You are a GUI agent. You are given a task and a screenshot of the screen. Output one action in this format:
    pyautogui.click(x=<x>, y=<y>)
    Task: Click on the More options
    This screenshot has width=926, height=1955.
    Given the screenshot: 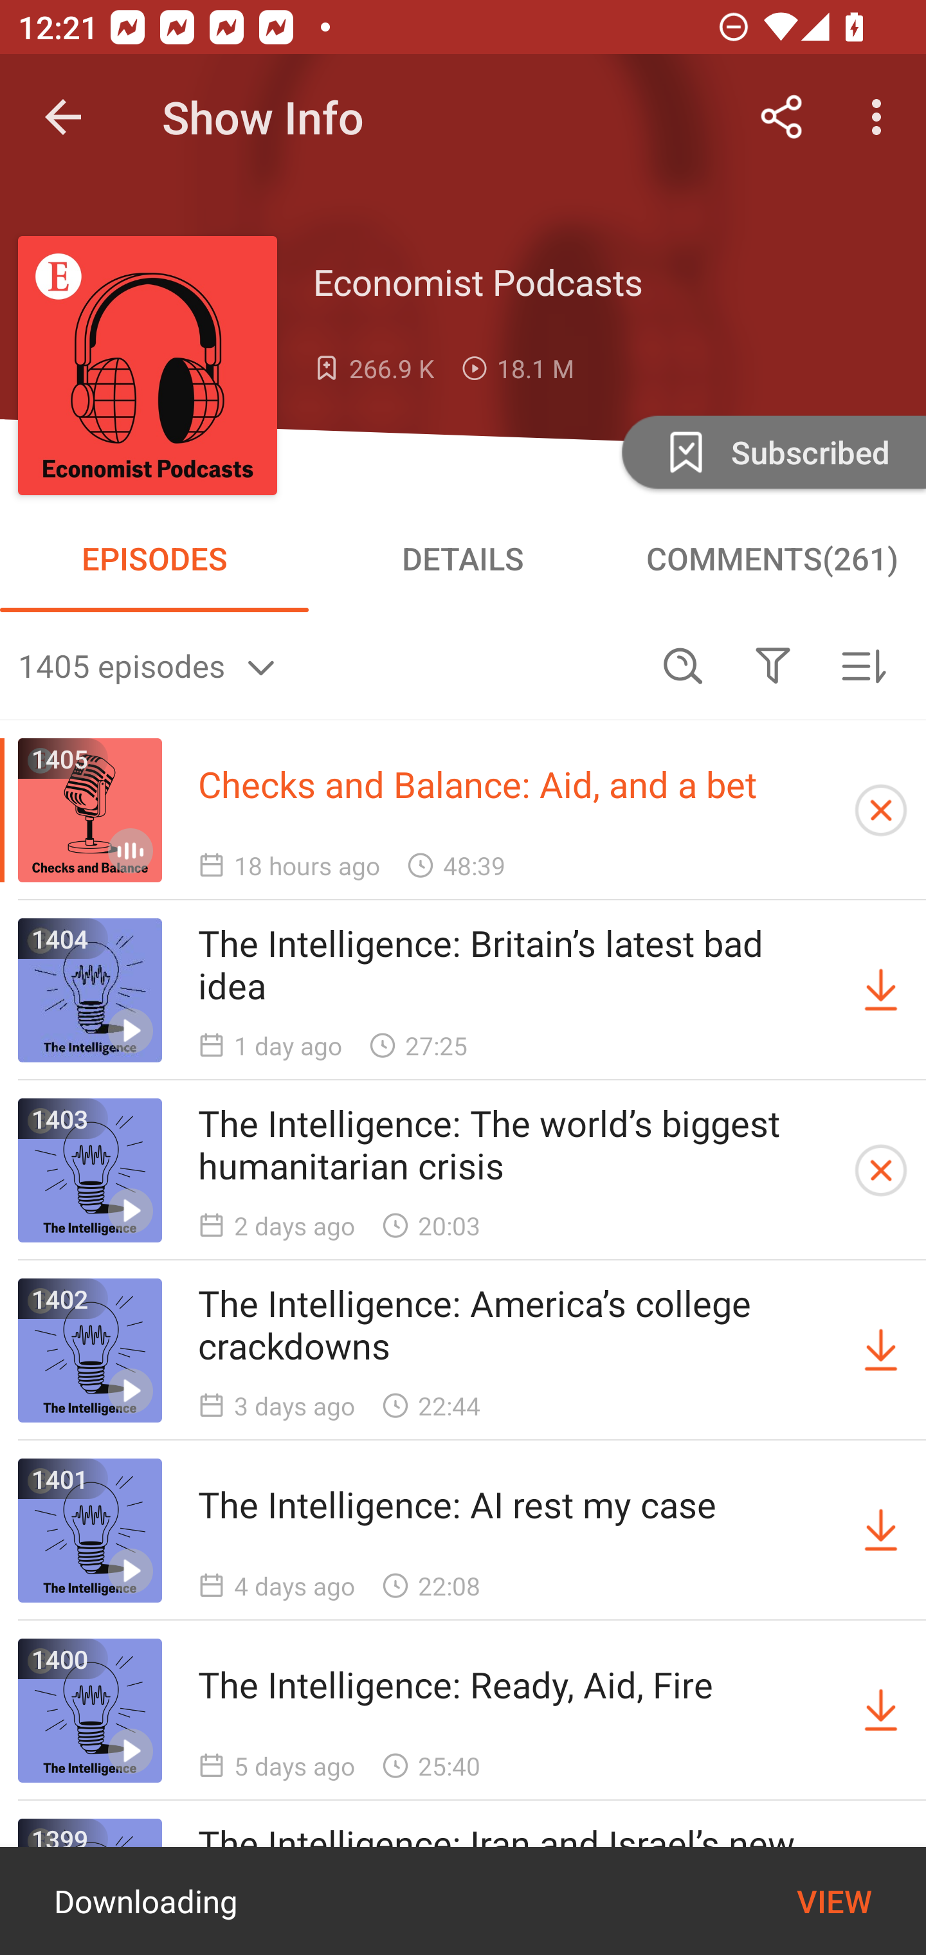 What is the action you would take?
    pyautogui.click(x=881, y=117)
    